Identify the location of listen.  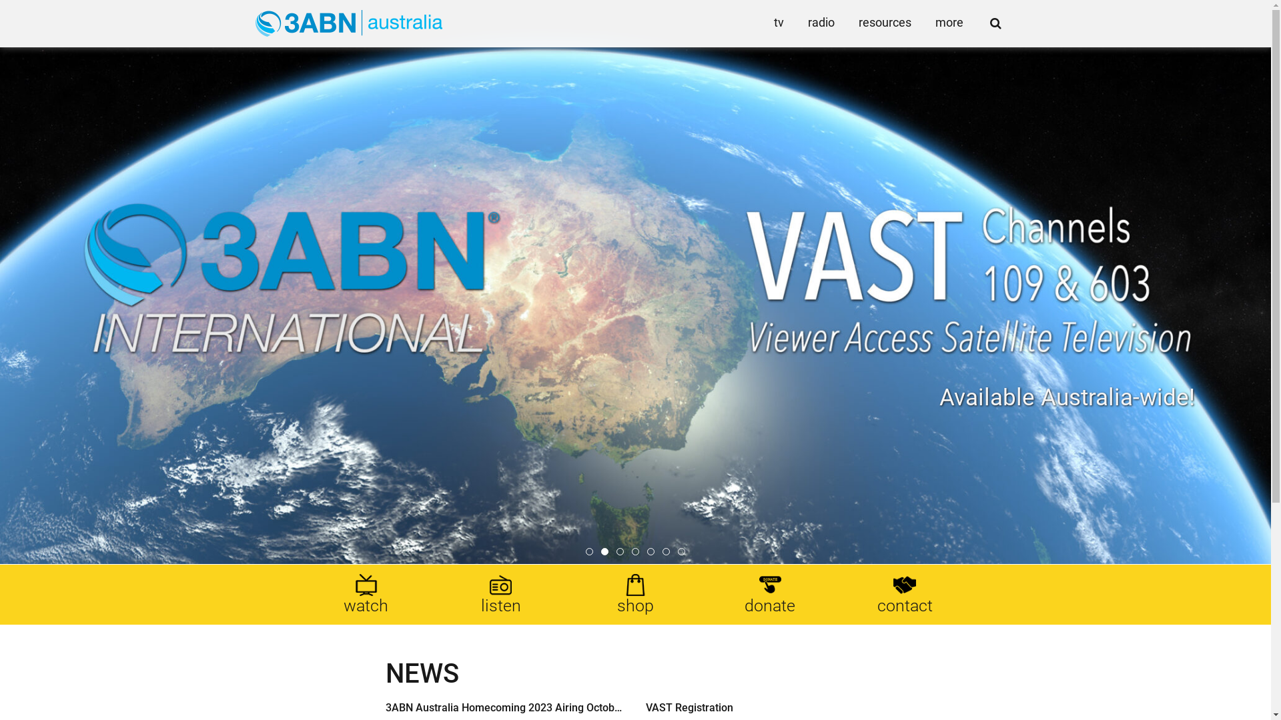
(501, 595).